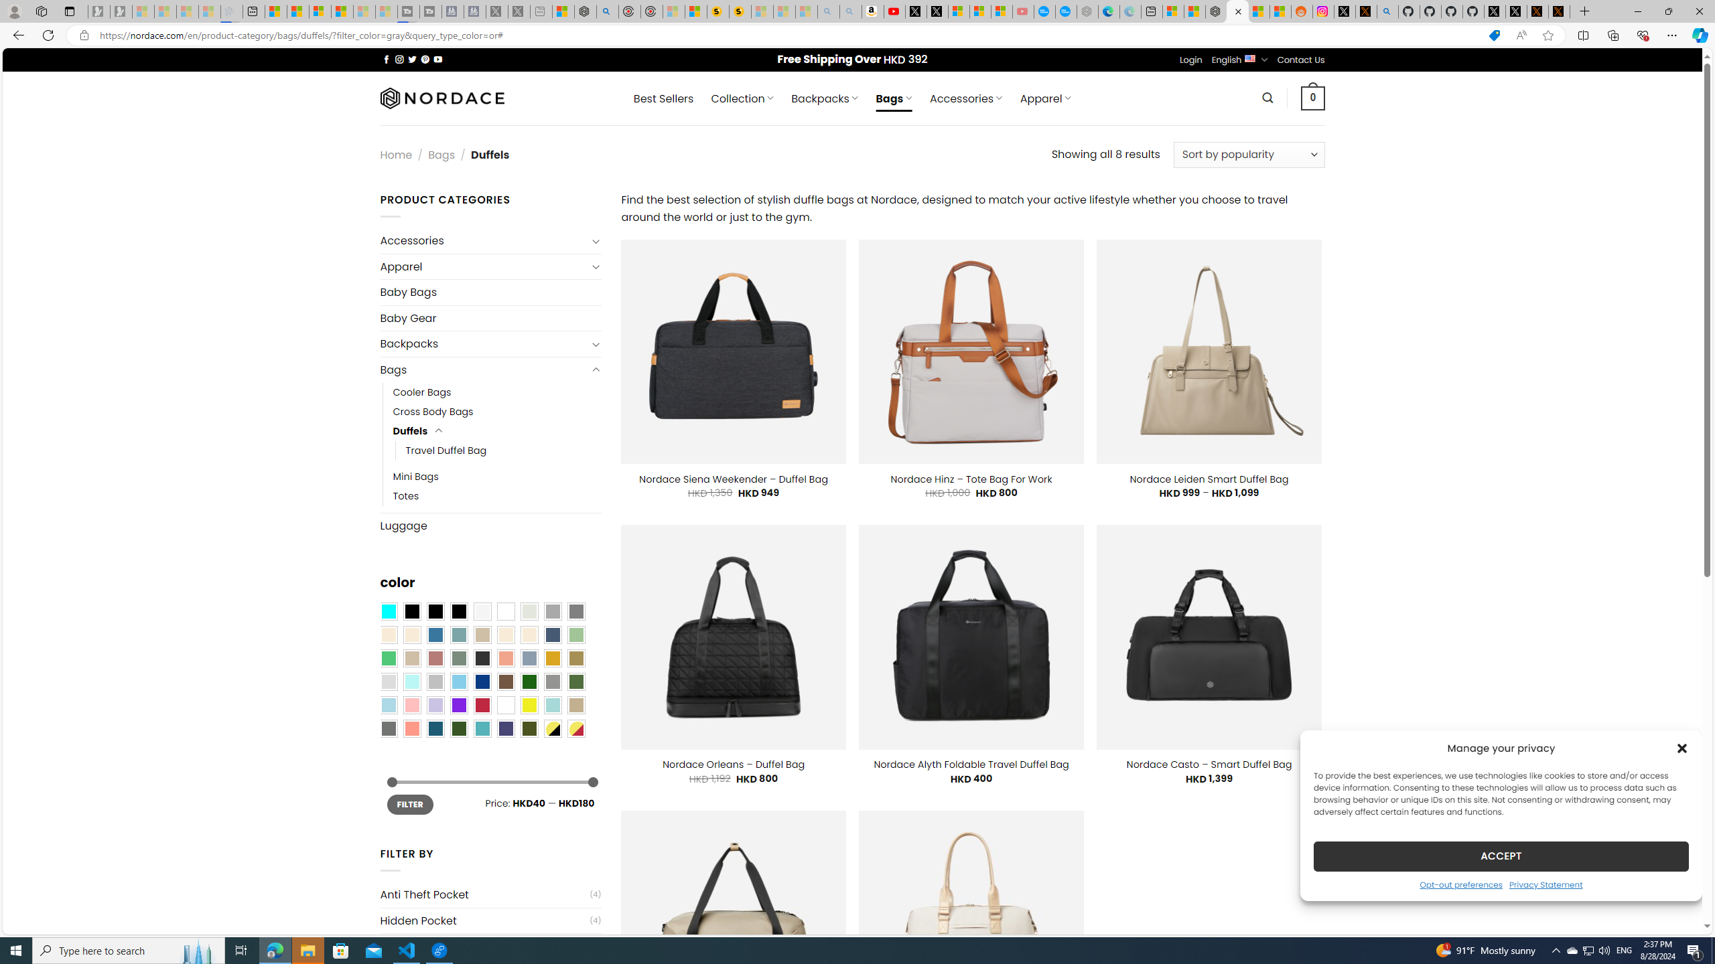  Describe the element at coordinates (1237, 11) in the screenshot. I see `Nordace - Duffels` at that location.